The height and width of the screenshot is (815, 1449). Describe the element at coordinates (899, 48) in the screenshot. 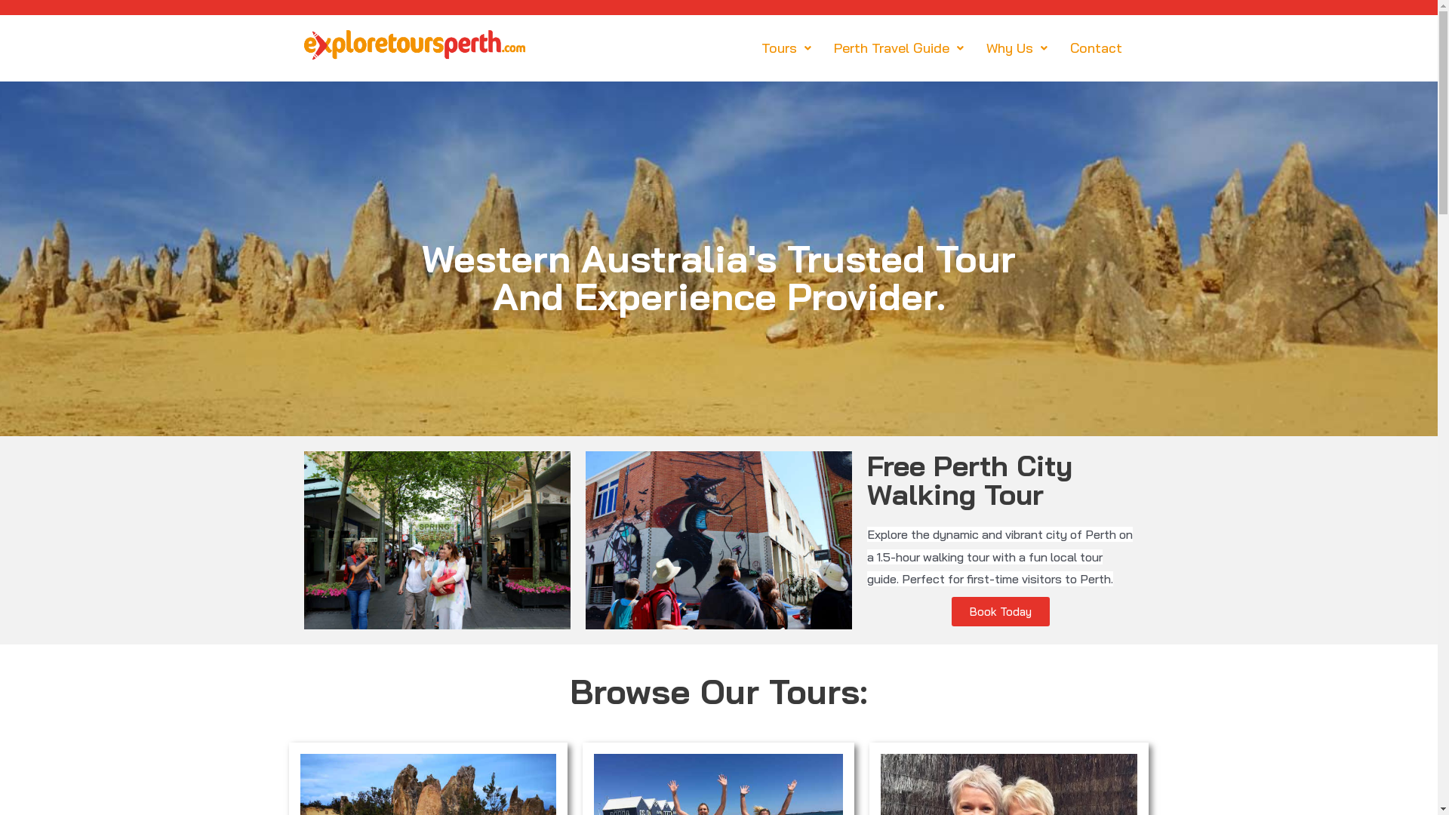

I see `Perth Travel Guide` at that location.